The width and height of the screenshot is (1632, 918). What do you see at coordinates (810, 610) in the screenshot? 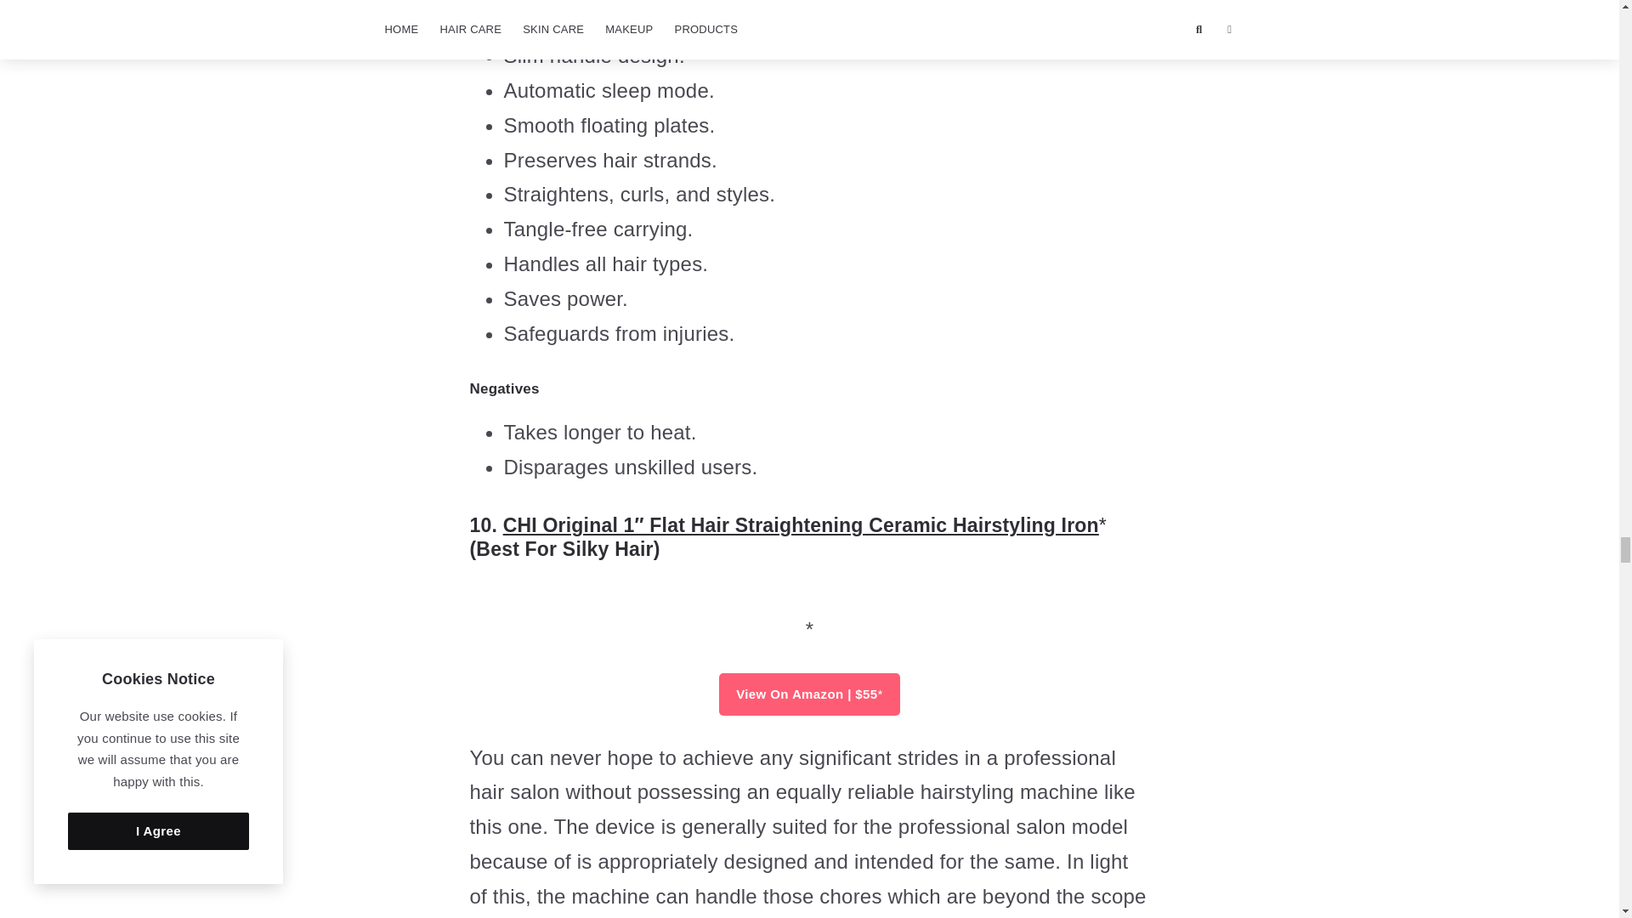
I see `CHI Original 1 inch Flat Hair` at bounding box center [810, 610].